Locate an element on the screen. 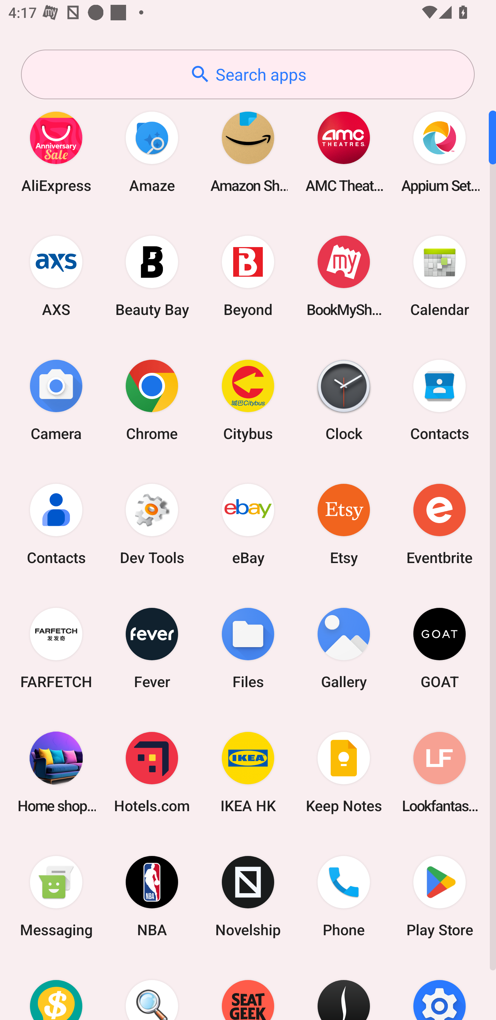 The height and width of the screenshot is (1020, 496). AMC Theatres is located at coordinates (344, 152).